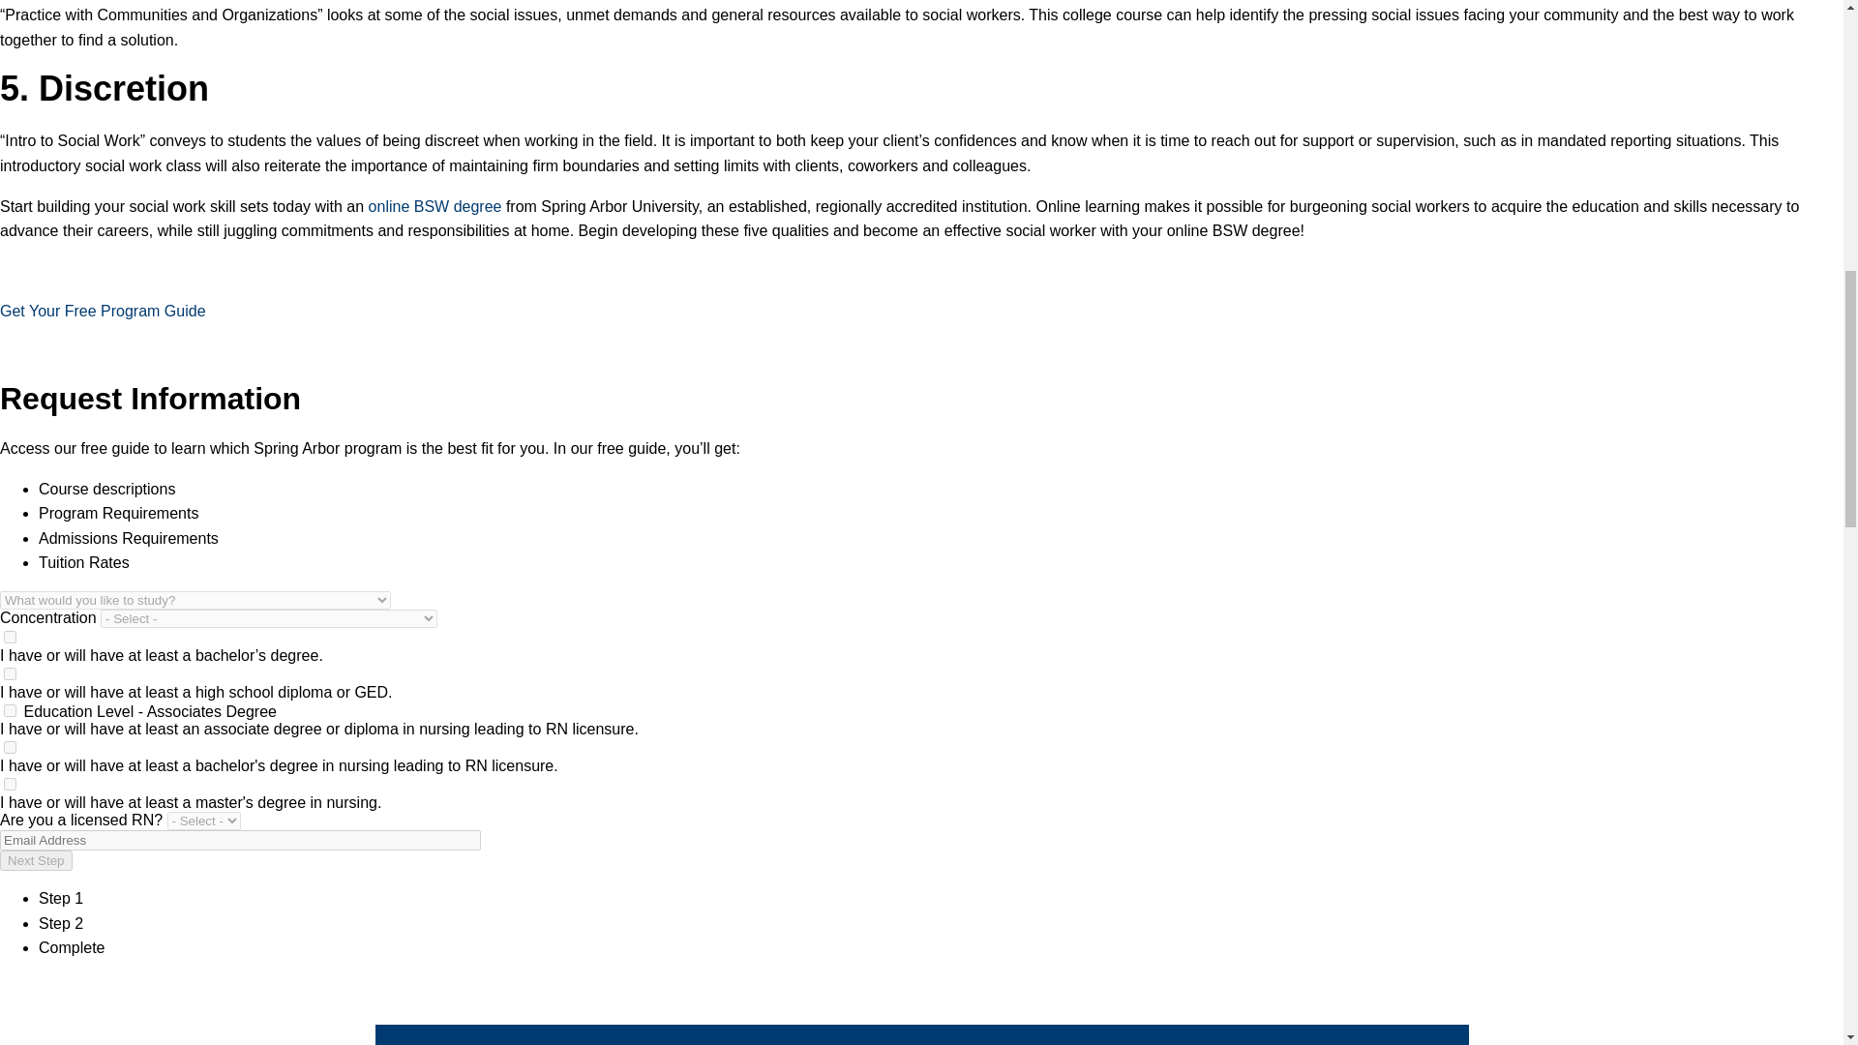 Image resolution: width=1858 pixels, height=1045 pixels. Describe the element at coordinates (10, 710) in the screenshot. I see `1` at that location.